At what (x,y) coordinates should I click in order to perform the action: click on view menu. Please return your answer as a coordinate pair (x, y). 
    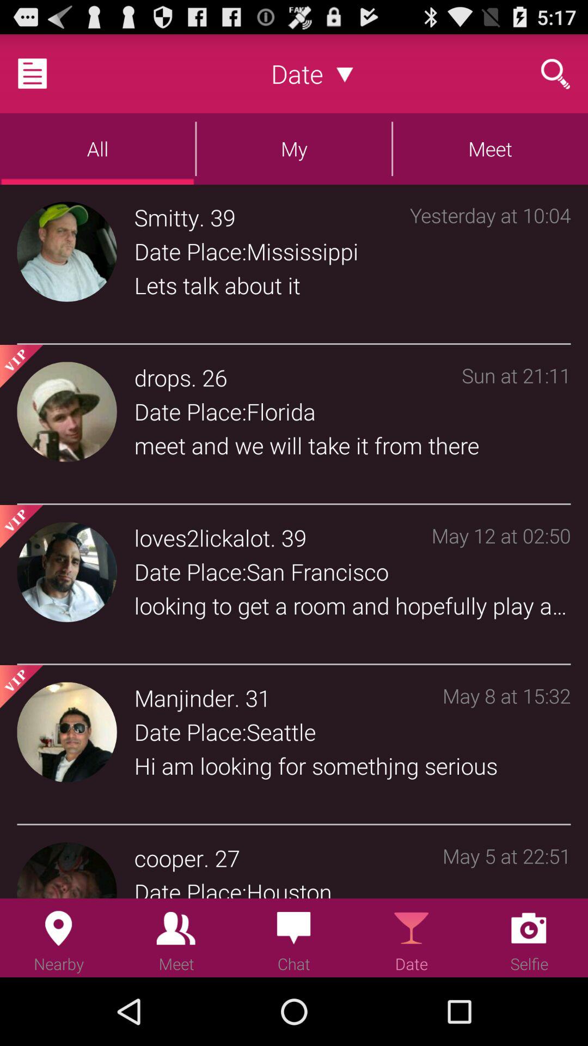
    Looking at the image, I should click on (46, 74).